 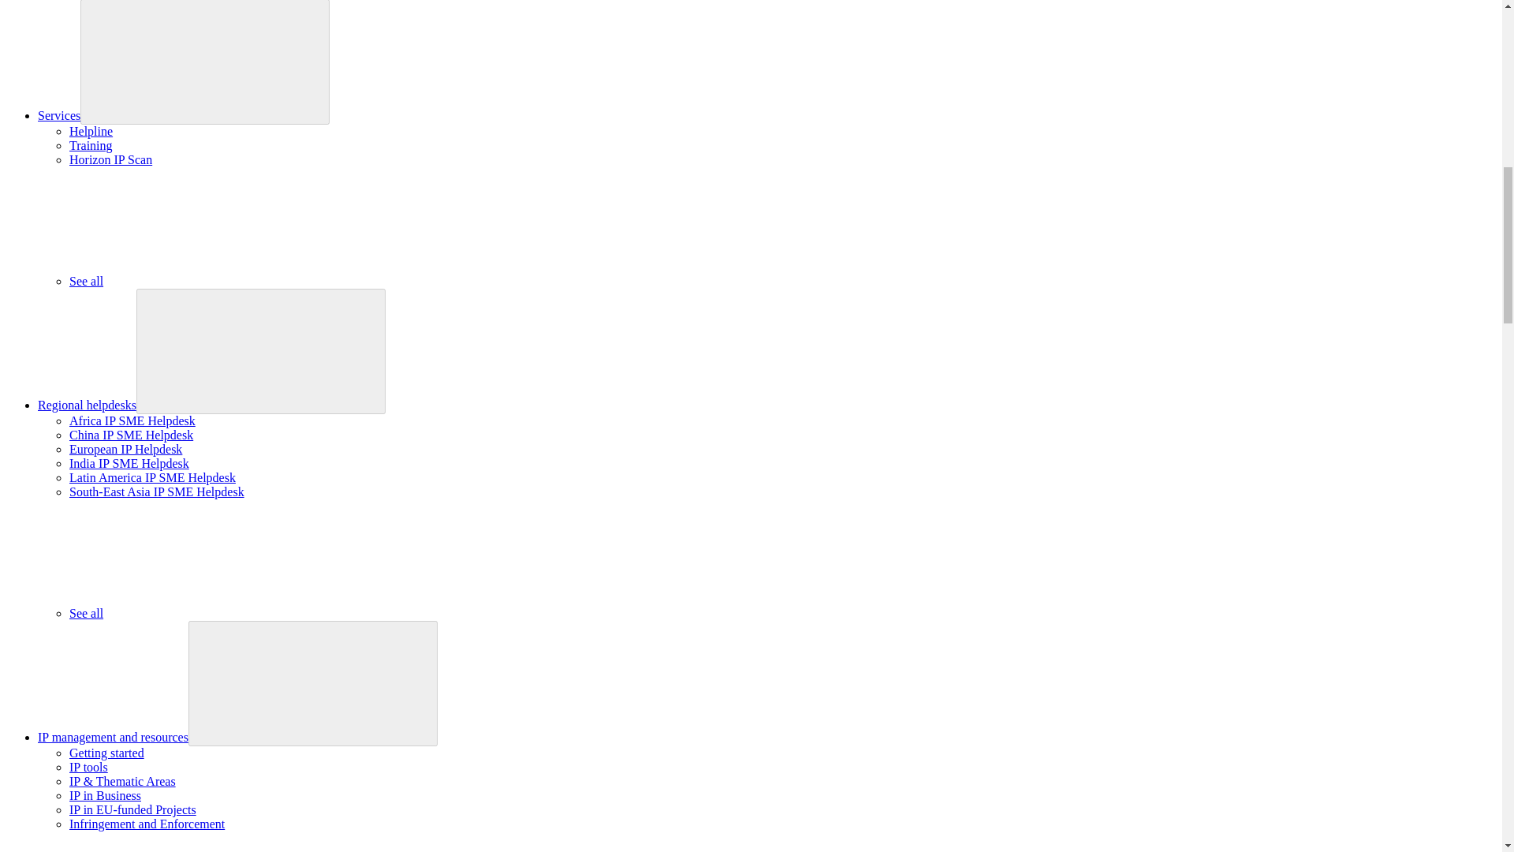 I want to click on Services, so click(x=58, y=115).